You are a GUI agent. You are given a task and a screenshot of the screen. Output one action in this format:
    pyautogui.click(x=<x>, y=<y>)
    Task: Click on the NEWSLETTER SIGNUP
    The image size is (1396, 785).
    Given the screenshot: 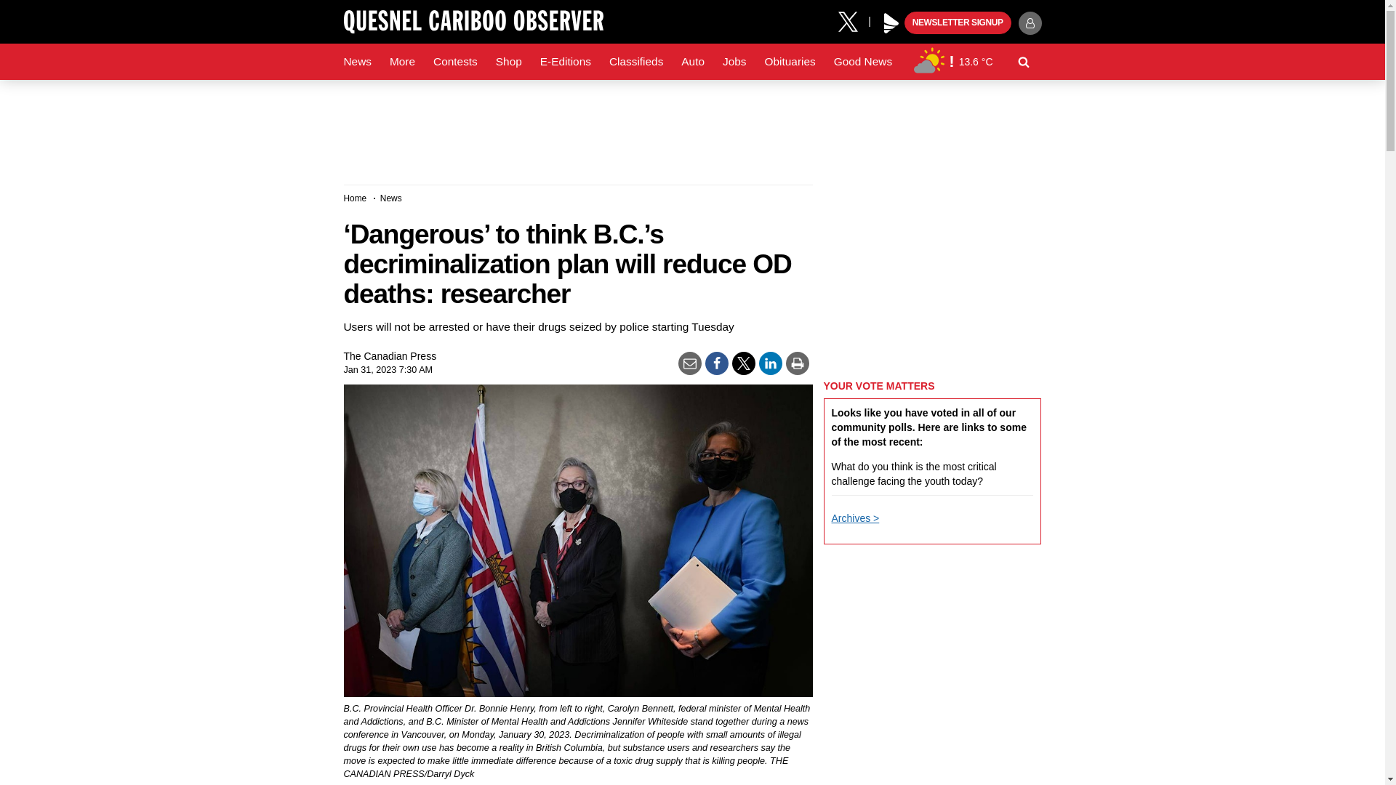 What is the action you would take?
    pyautogui.click(x=958, y=23)
    